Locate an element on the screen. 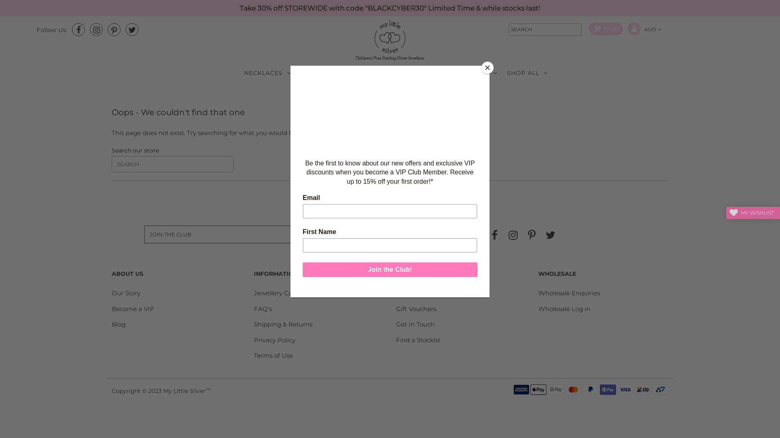  Blog is located at coordinates (119, 324).